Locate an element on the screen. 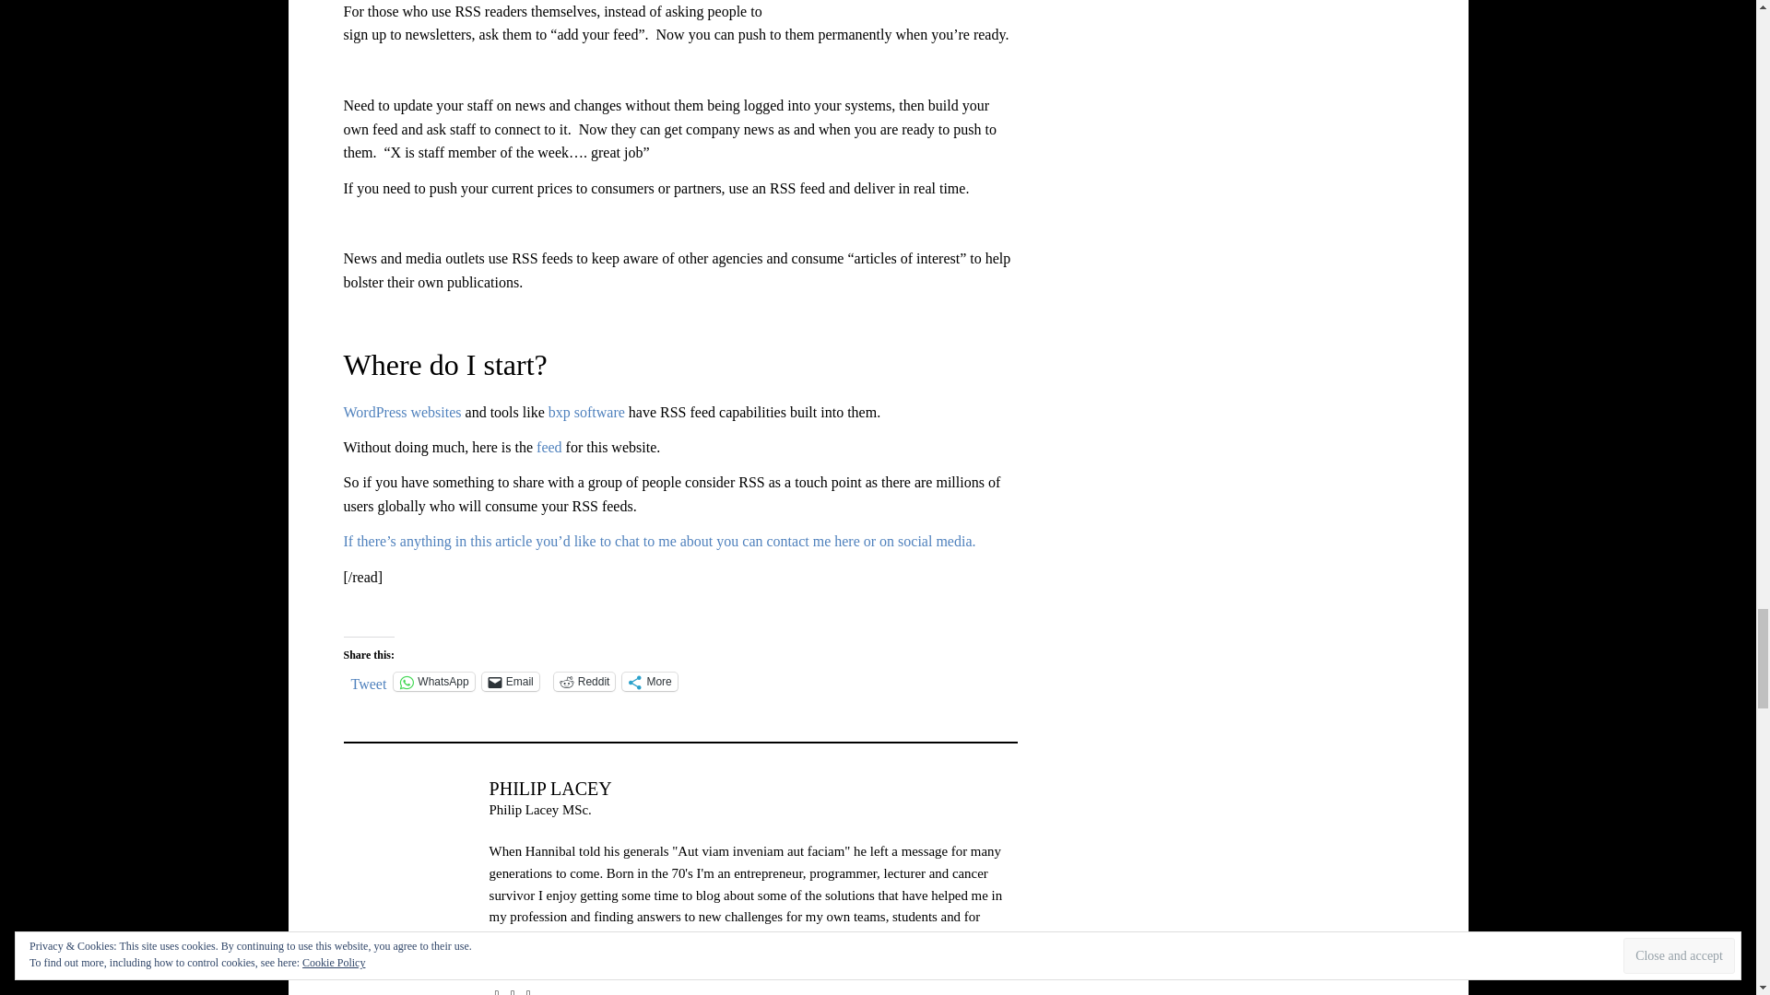 This screenshot has width=1770, height=995. Email is located at coordinates (511, 682).